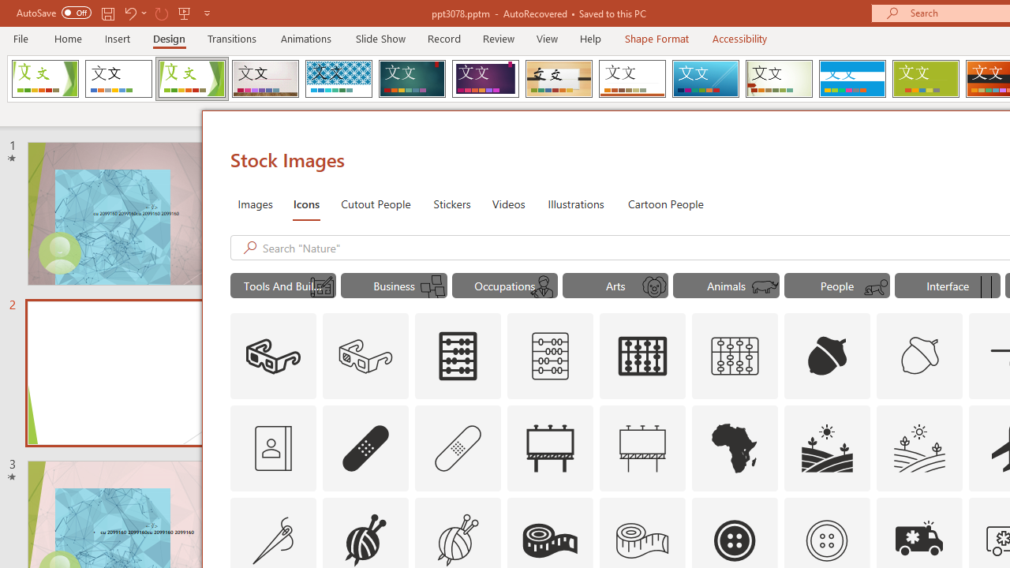 The height and width of the screenshot is (568, 1010). What do you see at coordinates (986, 287) in the screenshot?
I see `AutomationID: Icons_Pause_M` at bounding box center [986, 287].